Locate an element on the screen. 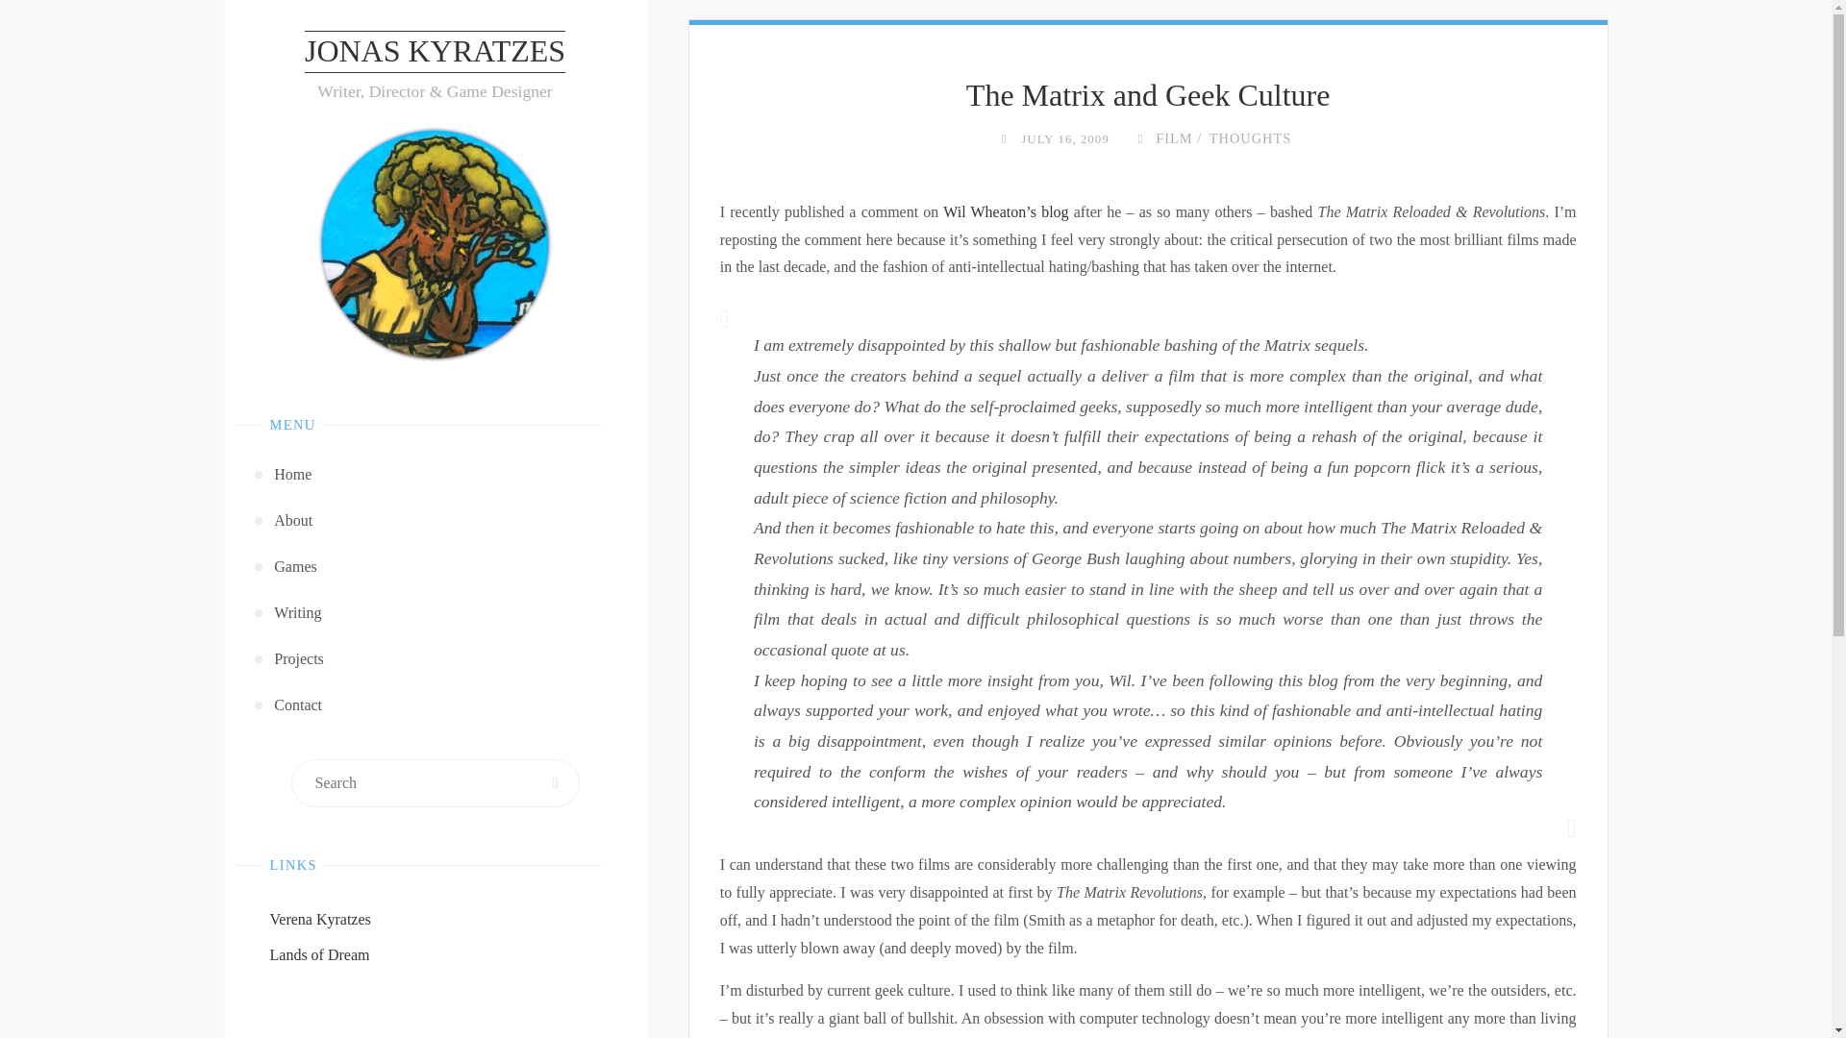 The image size is (1846, 1038). Categories is located at coordinates (1138, 138).